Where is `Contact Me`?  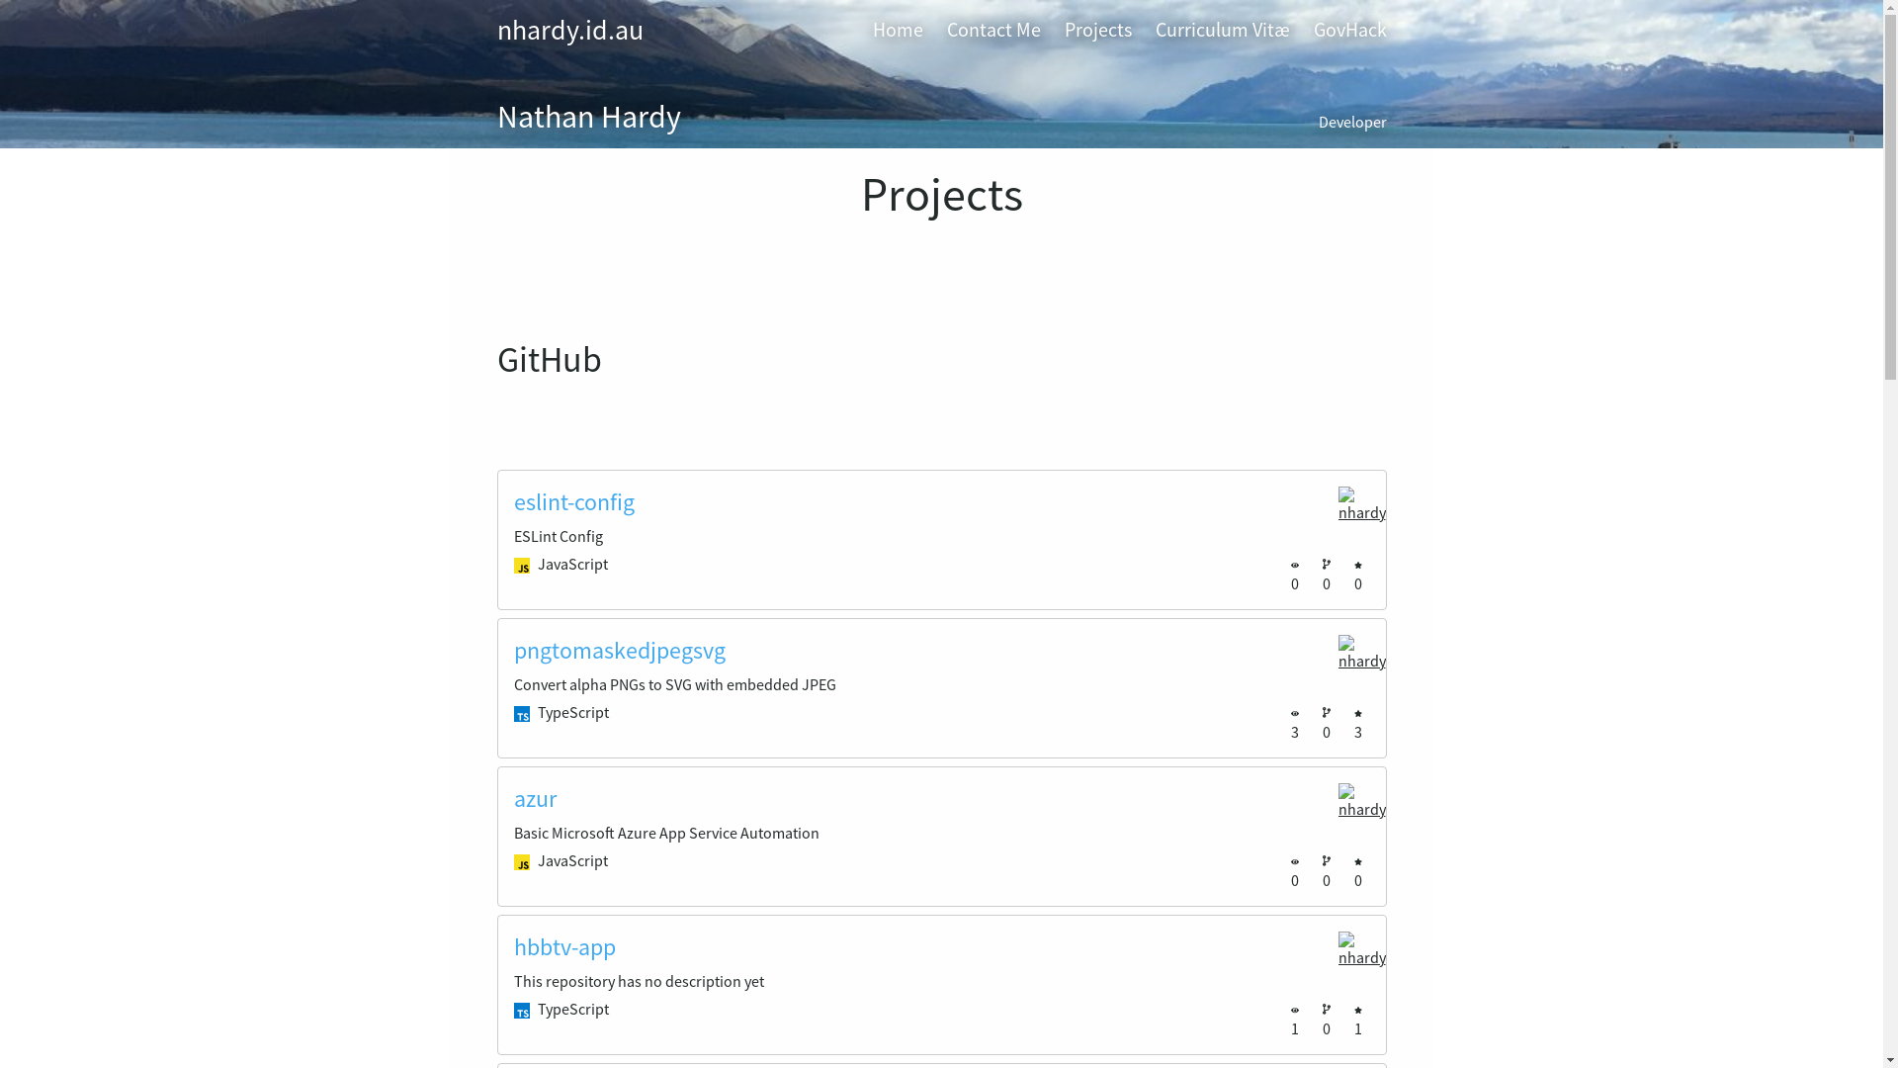 Contact Me is located at coordinates (994, 30).